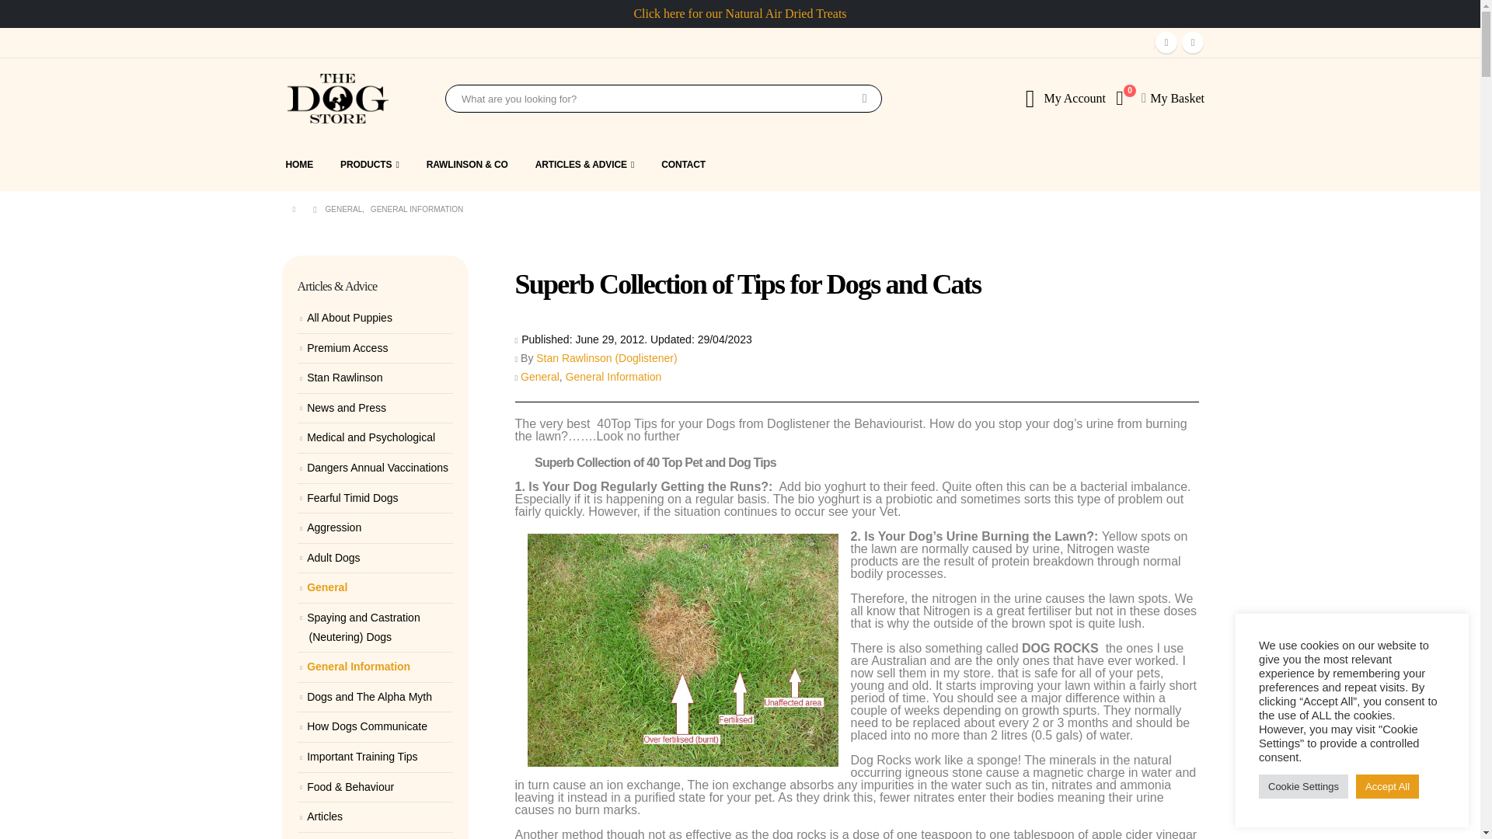 The image size is (1492, 839). Describe the element at coordinates (305, 165) in the screenshot. I see `HOME` at that location.